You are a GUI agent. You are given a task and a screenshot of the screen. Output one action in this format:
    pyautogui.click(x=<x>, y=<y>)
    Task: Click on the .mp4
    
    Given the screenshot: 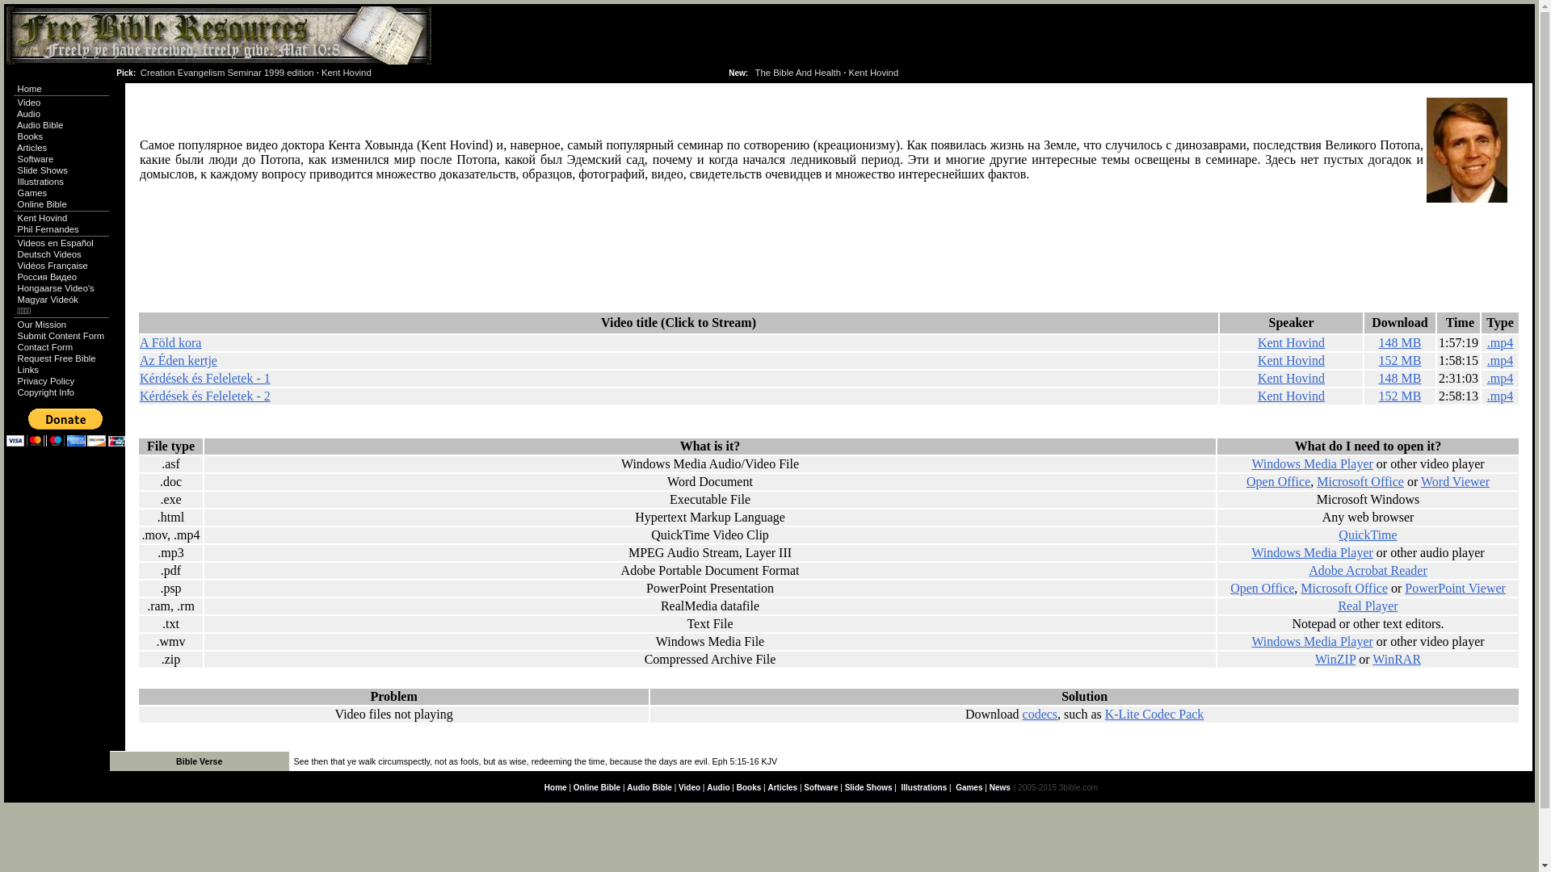 What is the action you would take?
    pyautogui.click(x=1500, y=396)
    